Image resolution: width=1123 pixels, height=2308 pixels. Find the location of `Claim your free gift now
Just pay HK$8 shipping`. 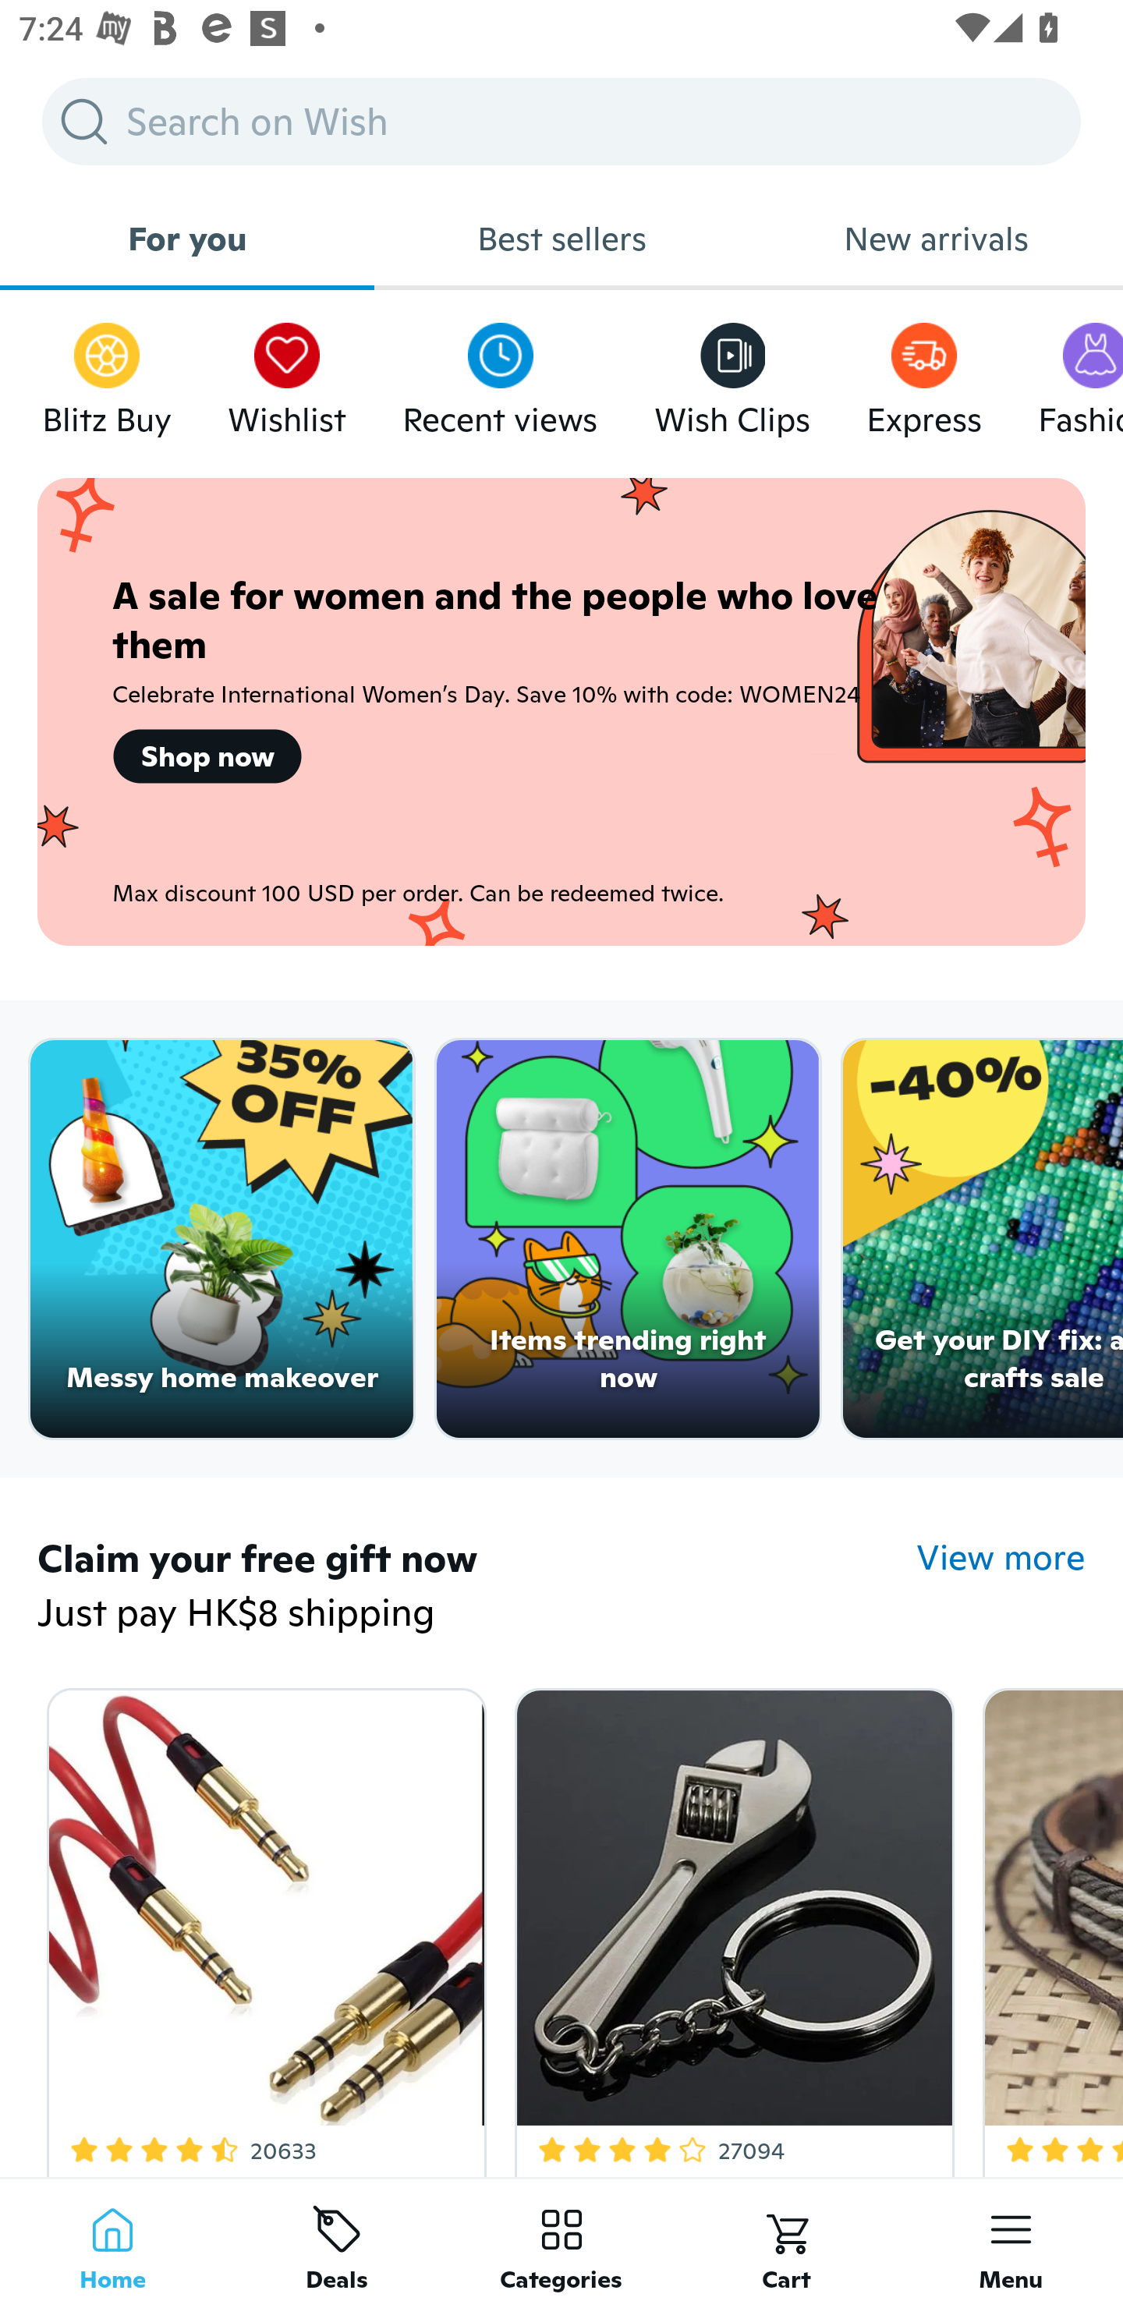

Claim your free gift now
Just pay HK$8 shipping is located at coordinates (476, 1588).